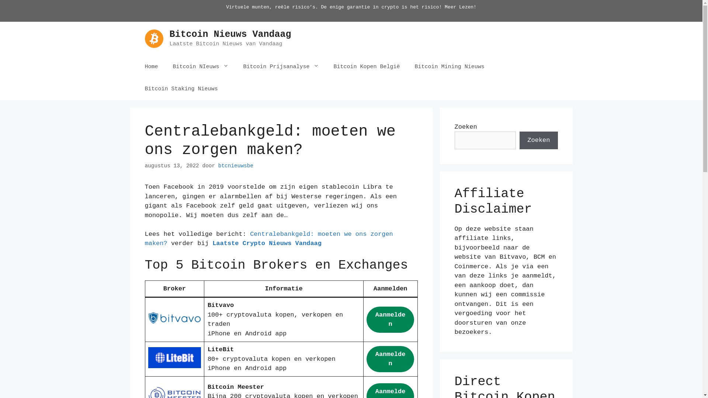 The image size is (708, 398). Describe the element at coordinates (201, 67) in the screenshot. I see `Bitcoin NIeuws` at that location.